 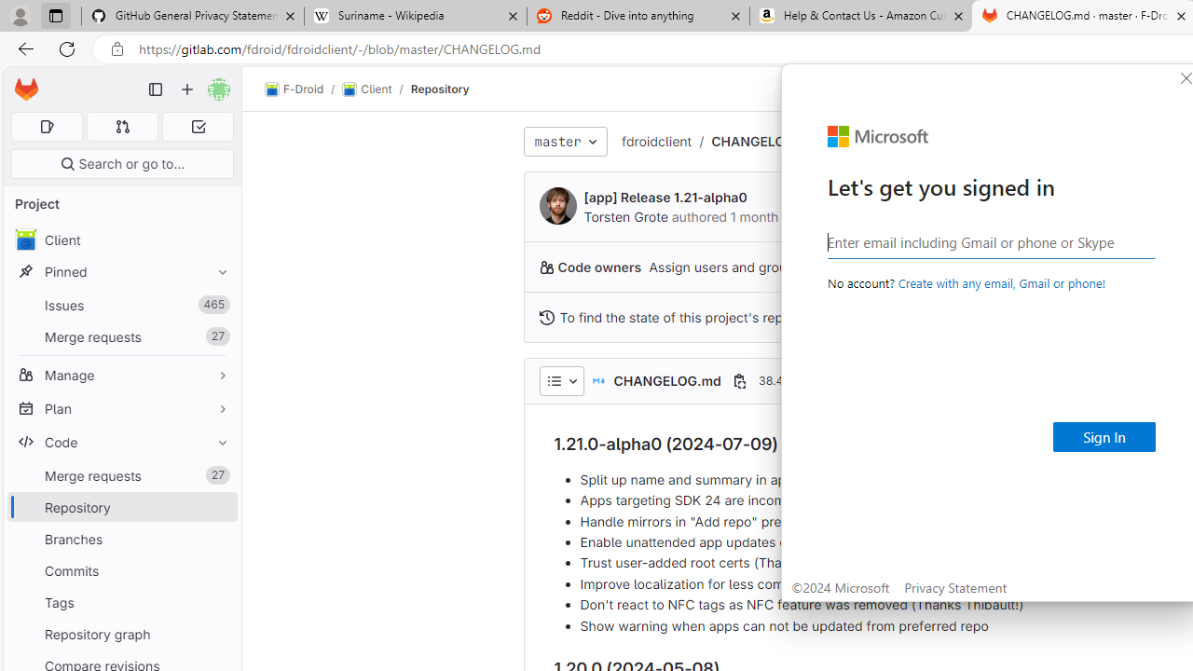 I want to click on Sign In, so click(x=1104, y=436).